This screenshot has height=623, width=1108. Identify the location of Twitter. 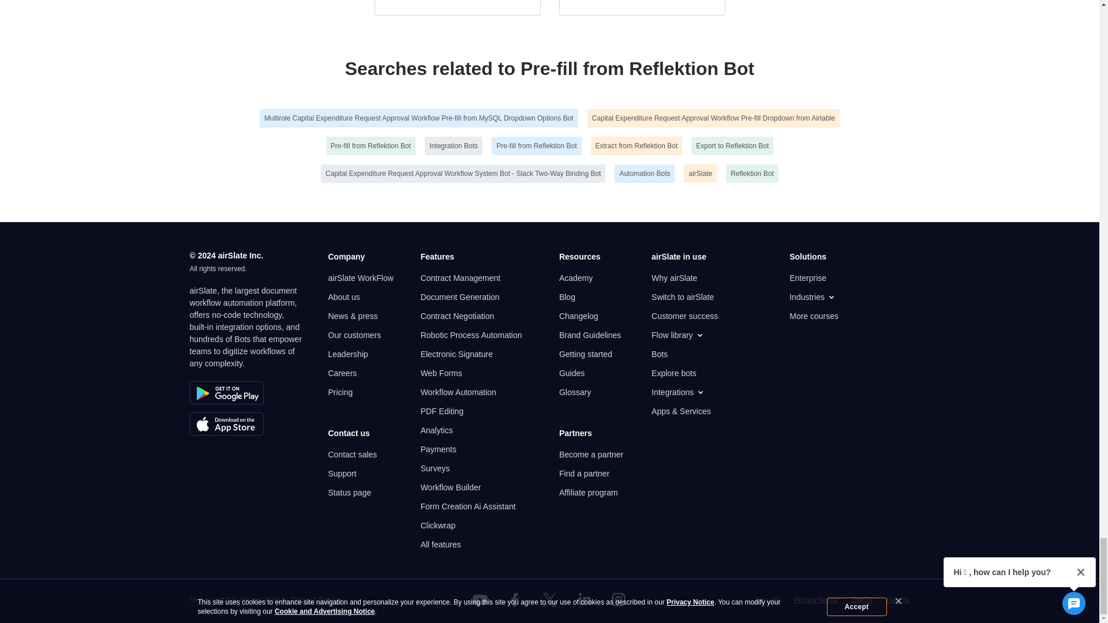
(549, 600).